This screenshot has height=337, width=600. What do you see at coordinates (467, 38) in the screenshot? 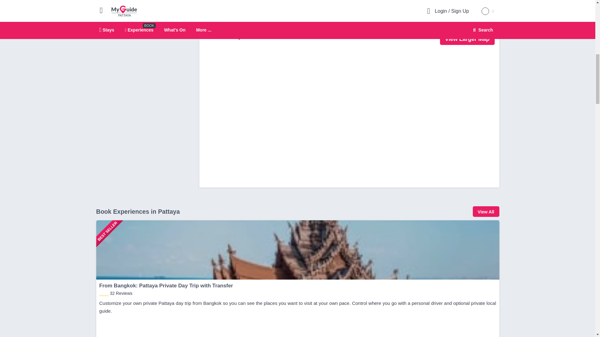
I see `Larger Map for Company: Amin Tandoori Pattaya` at bounding box center [467, 38].